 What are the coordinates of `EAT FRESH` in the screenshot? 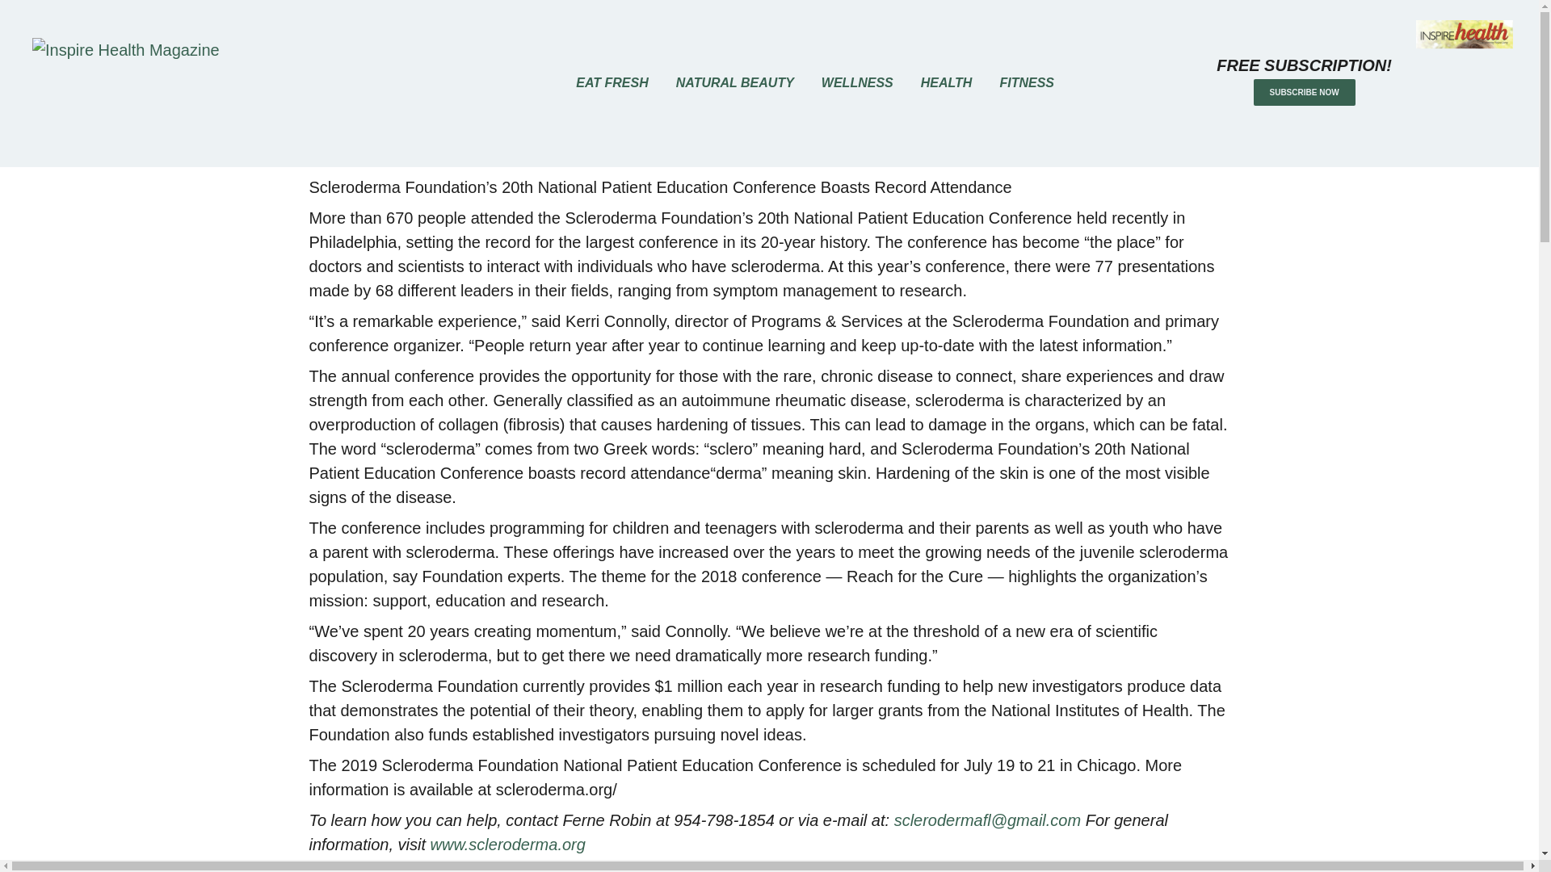 It's located at (612, 83).